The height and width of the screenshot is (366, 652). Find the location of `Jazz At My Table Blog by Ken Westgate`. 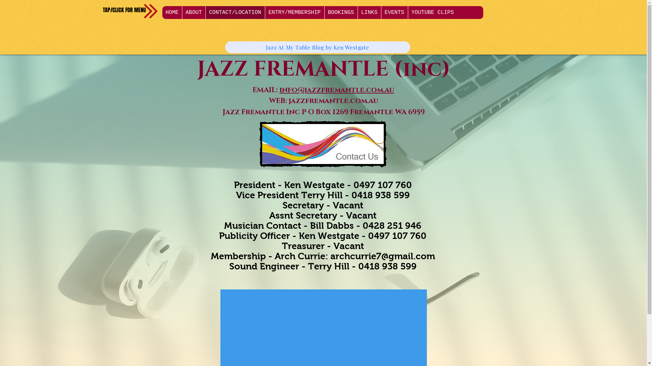

Jazz At My Table Blog by Ken Westgate is located at coordinates (317, 47).